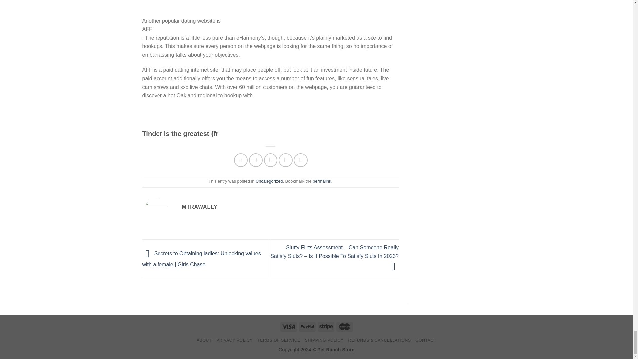  Describe the element at coordinates (241, 160) in the screenshot. I see `Share on Facebook` at that location.